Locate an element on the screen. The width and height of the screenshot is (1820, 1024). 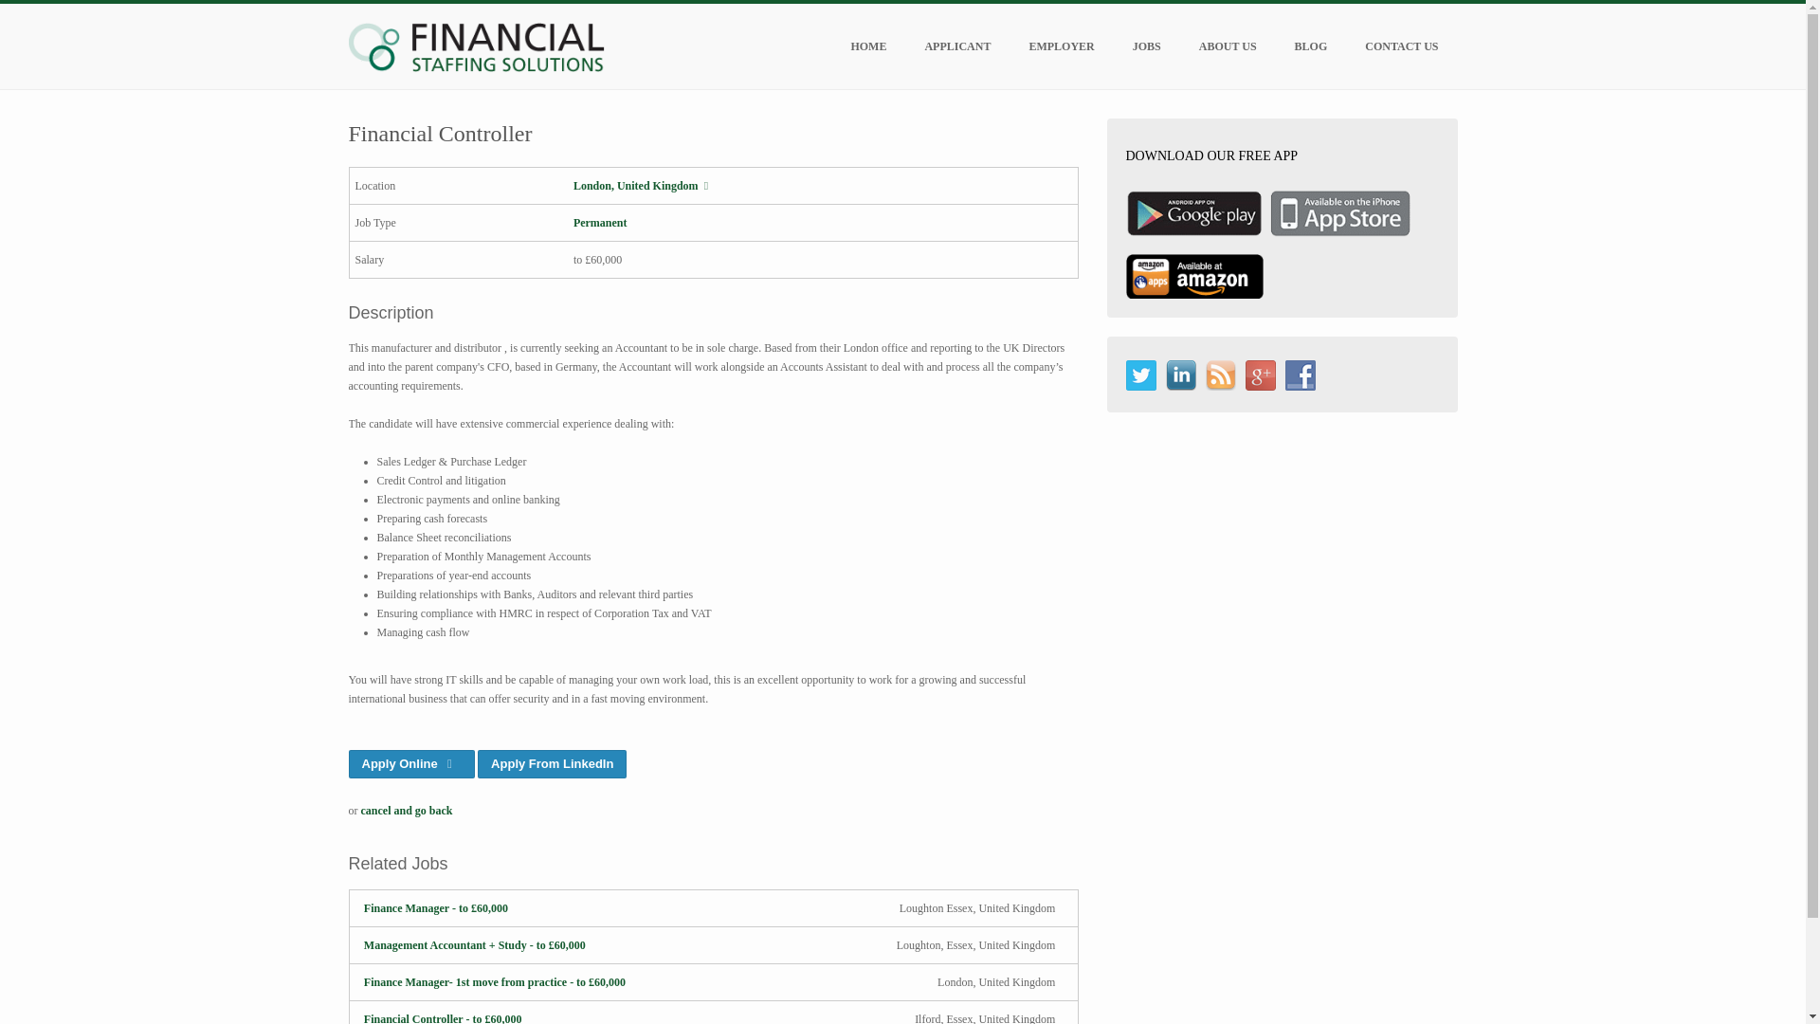
APPLICANT is located at coordinates (957, 46).